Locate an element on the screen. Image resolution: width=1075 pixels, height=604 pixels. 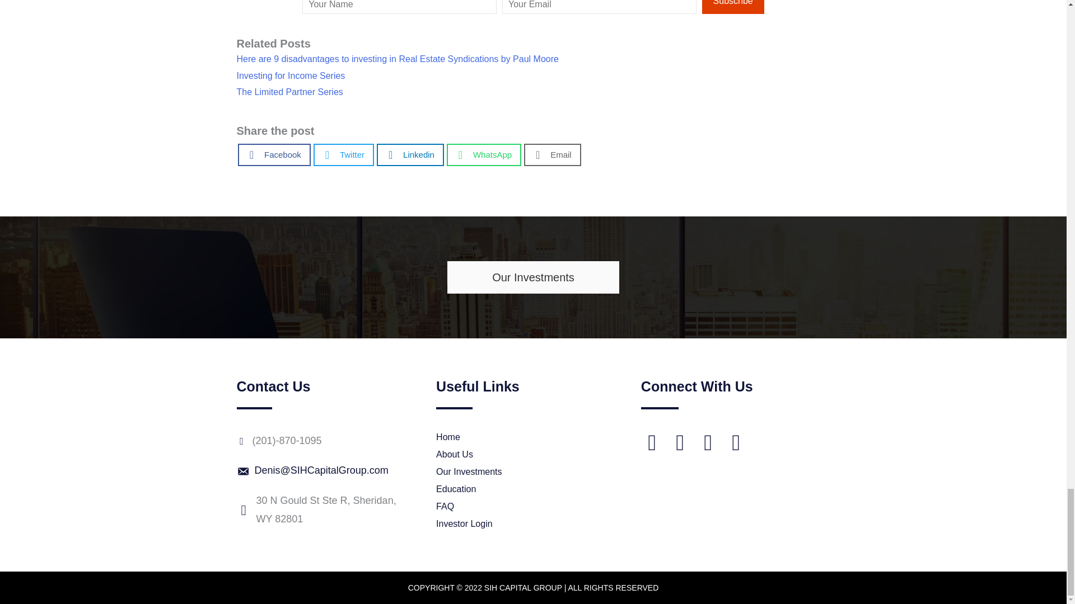
Education is located at coordinates (525, 489).